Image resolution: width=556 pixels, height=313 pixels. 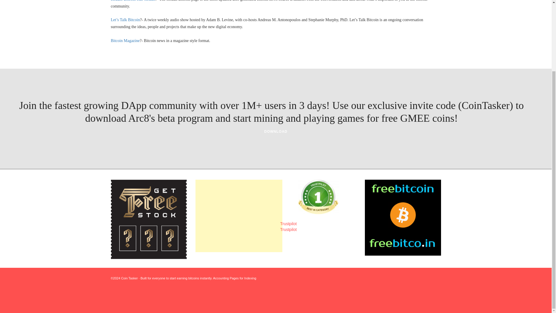 I want to click on Bitcoin Magazine, so click(x=125, y=41).